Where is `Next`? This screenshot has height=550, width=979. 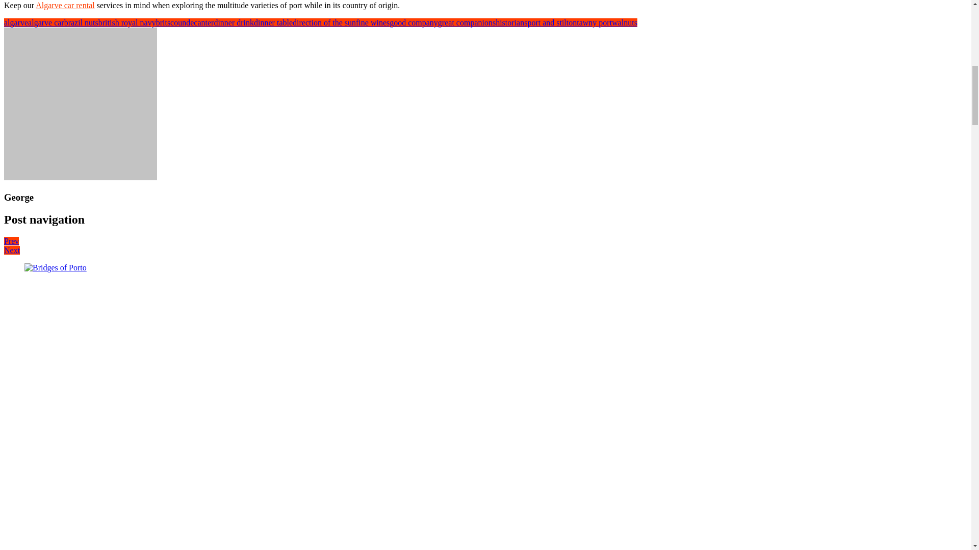
Next is located at coordinates (11, 250).